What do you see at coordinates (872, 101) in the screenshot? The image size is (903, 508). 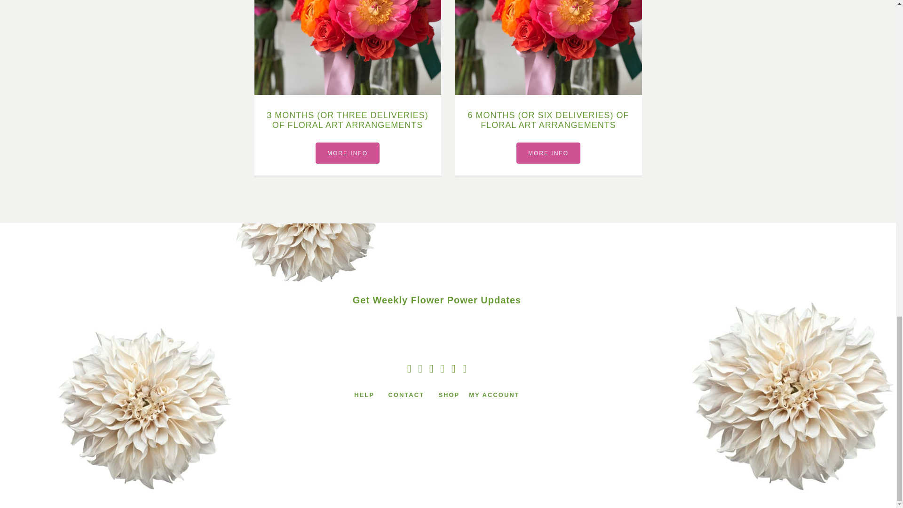 I see `Scroll back to top` at bounding box center [872, 101].